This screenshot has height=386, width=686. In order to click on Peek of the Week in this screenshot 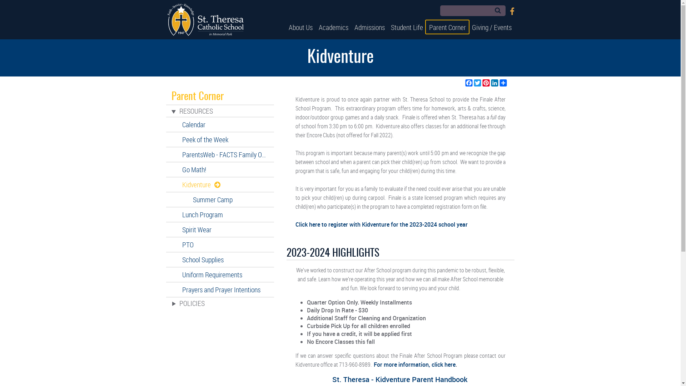, I will do `click(220, 139)`.